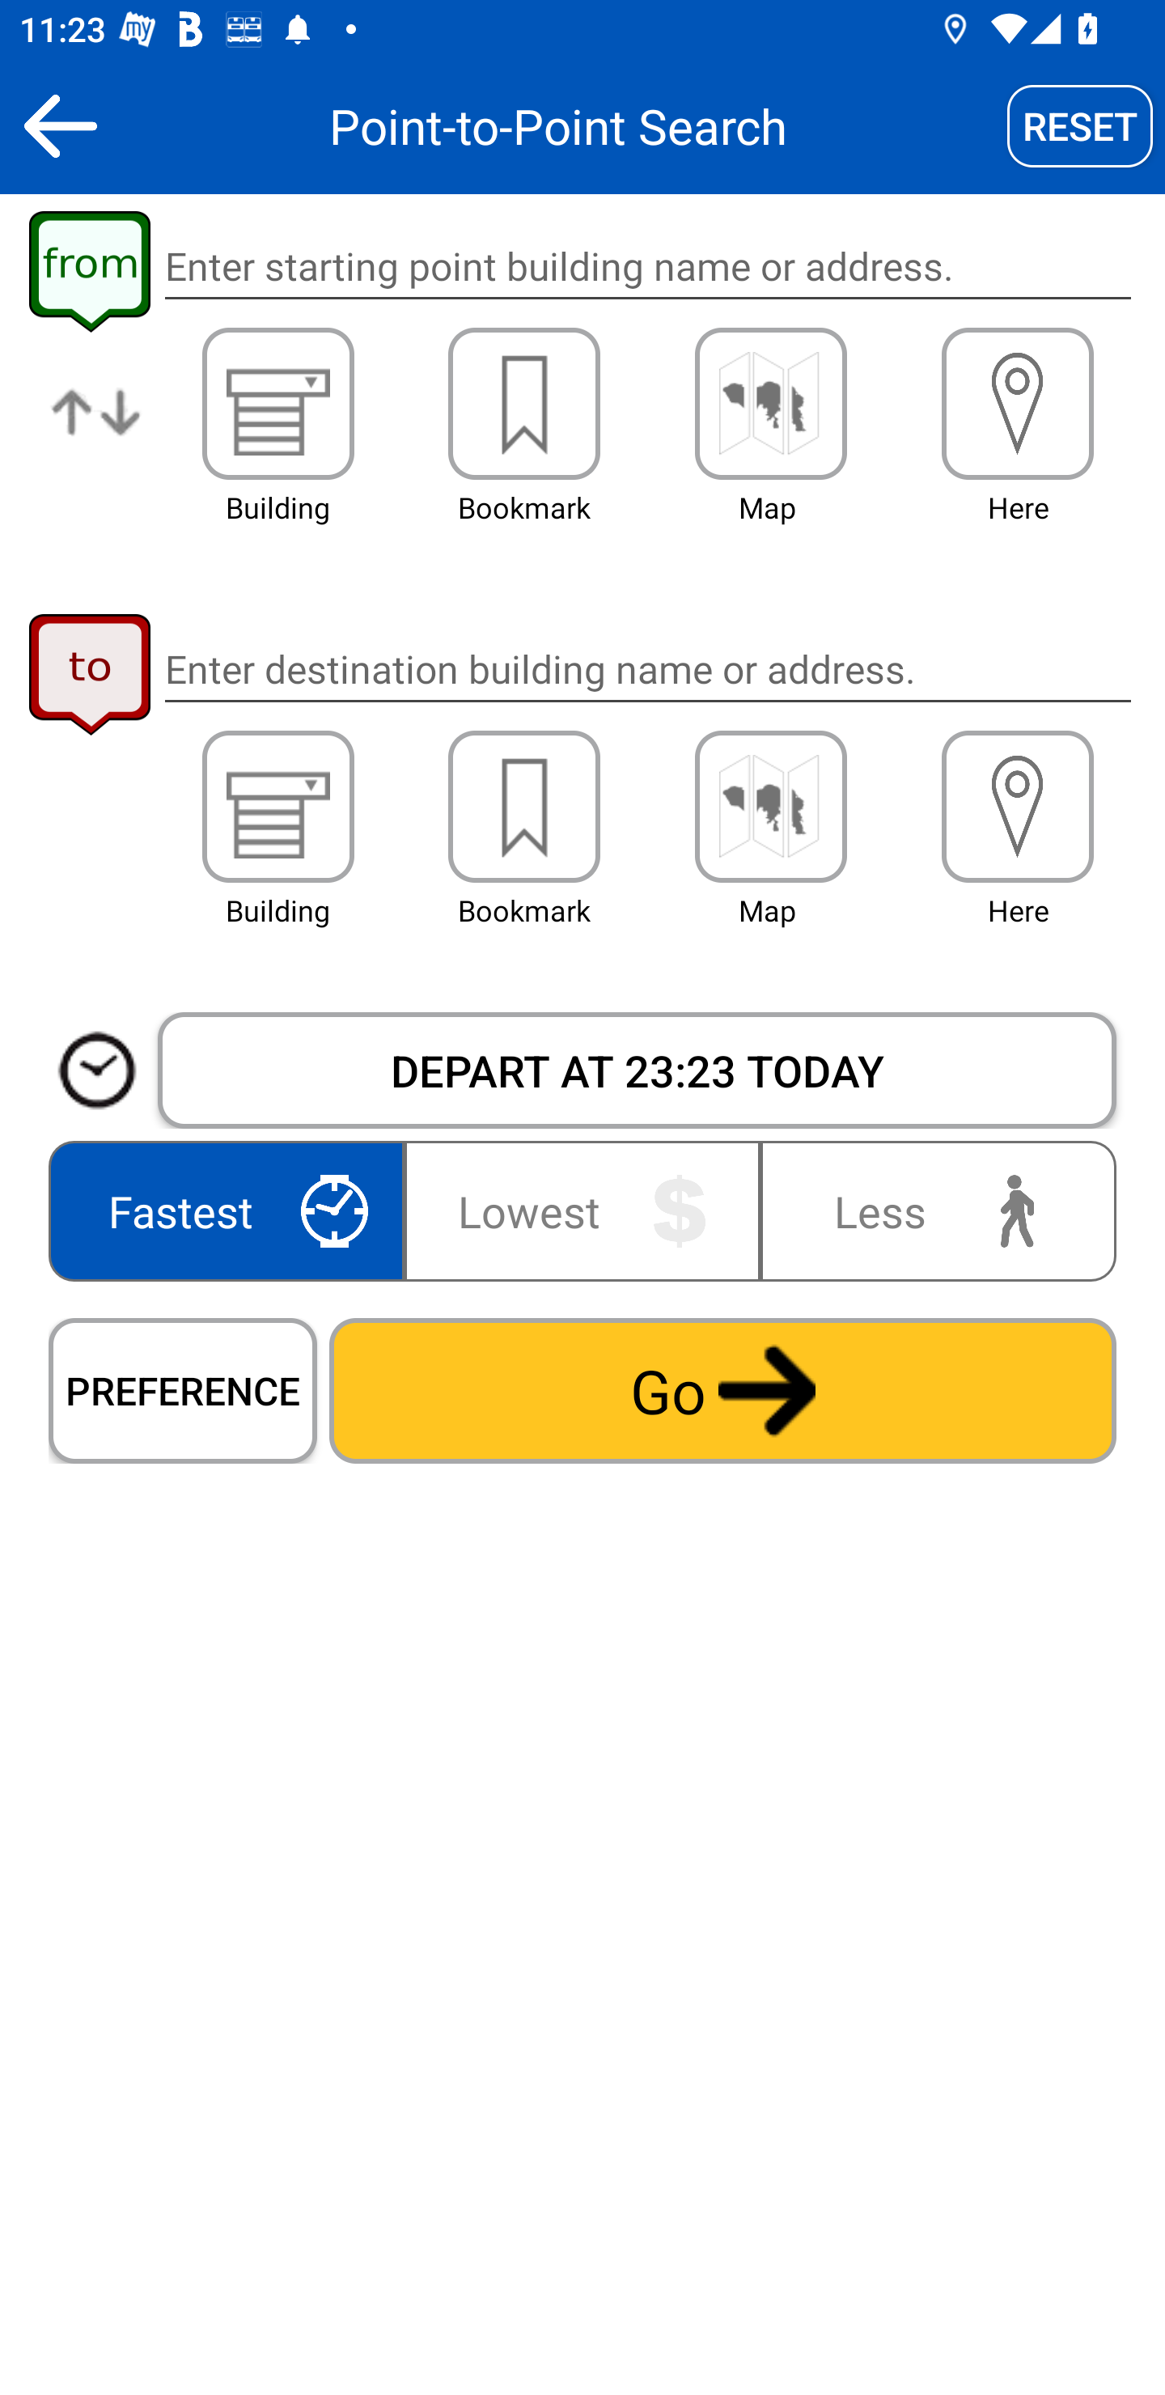 Image resolution: width=1165 pixels, height=2395 pixels. I want to click on Go, so click(722, 1390).